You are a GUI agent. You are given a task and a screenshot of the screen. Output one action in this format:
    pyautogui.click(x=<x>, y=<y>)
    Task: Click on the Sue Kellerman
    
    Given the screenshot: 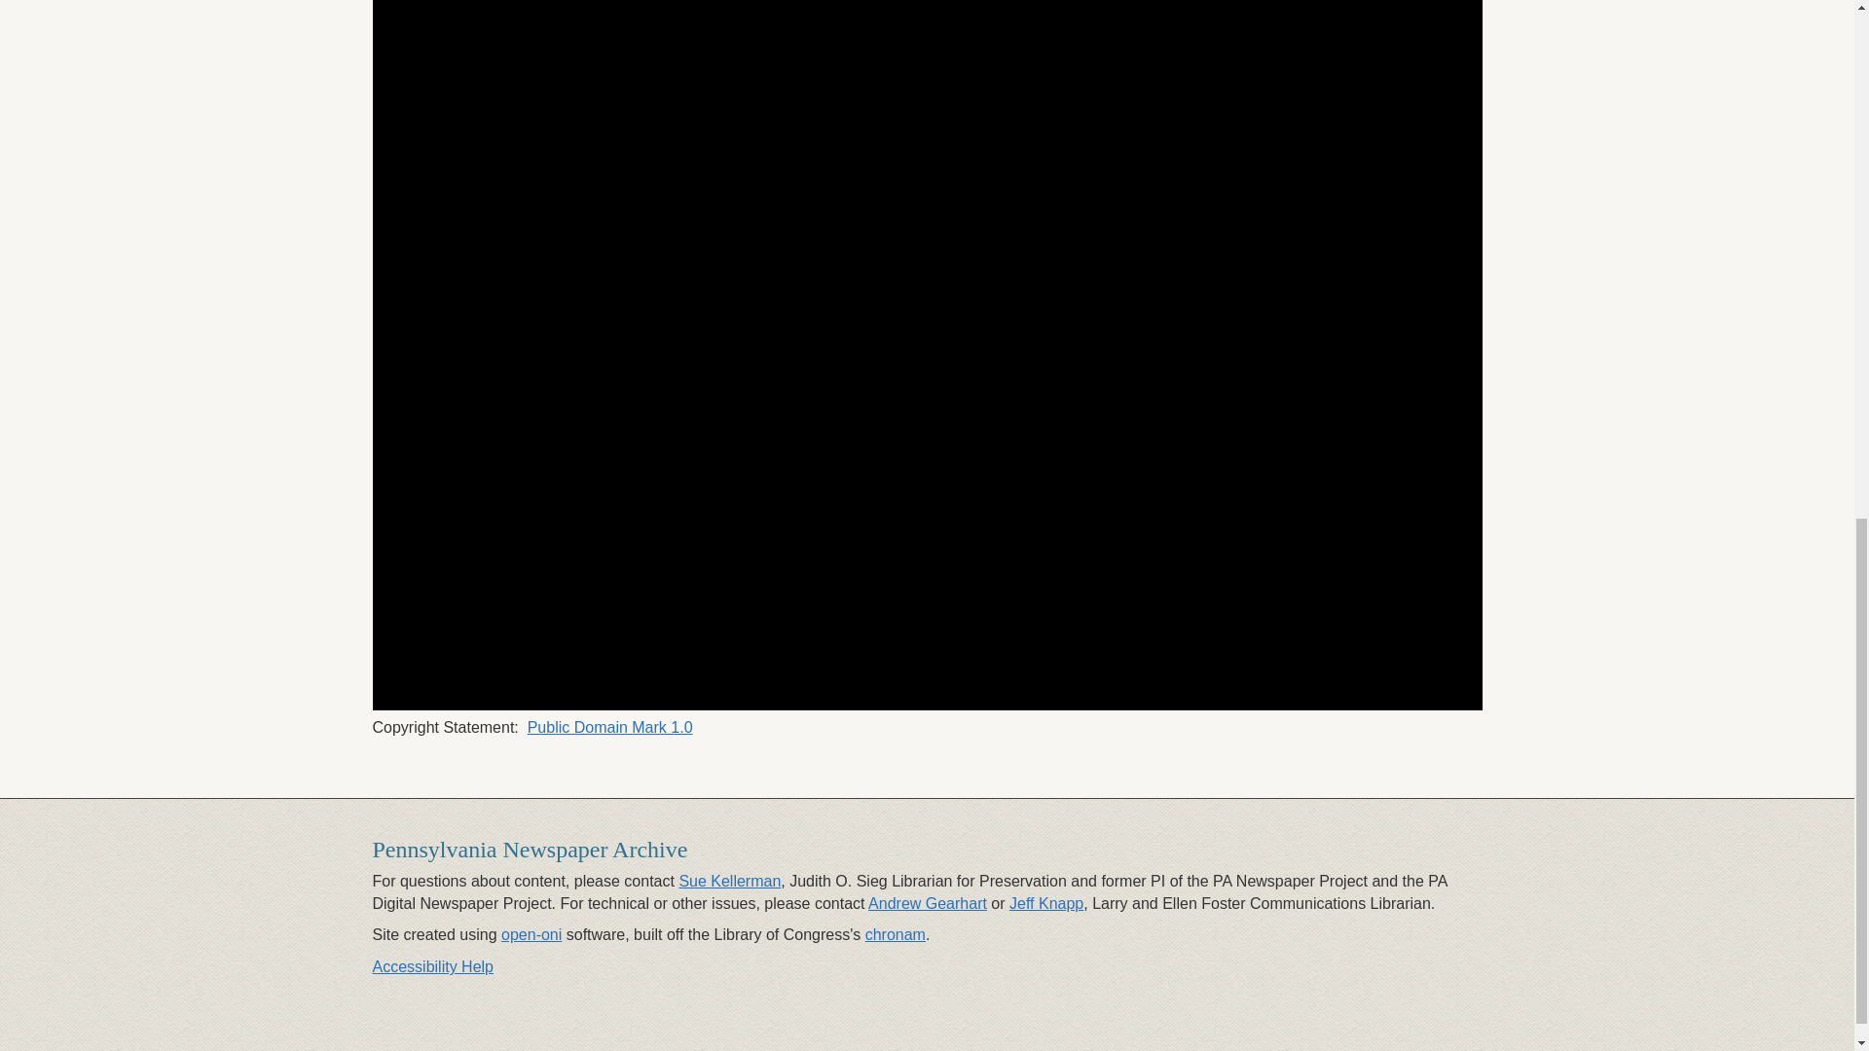 What is the action you would take?
    pyautogui.click(x=729, y=881)
    